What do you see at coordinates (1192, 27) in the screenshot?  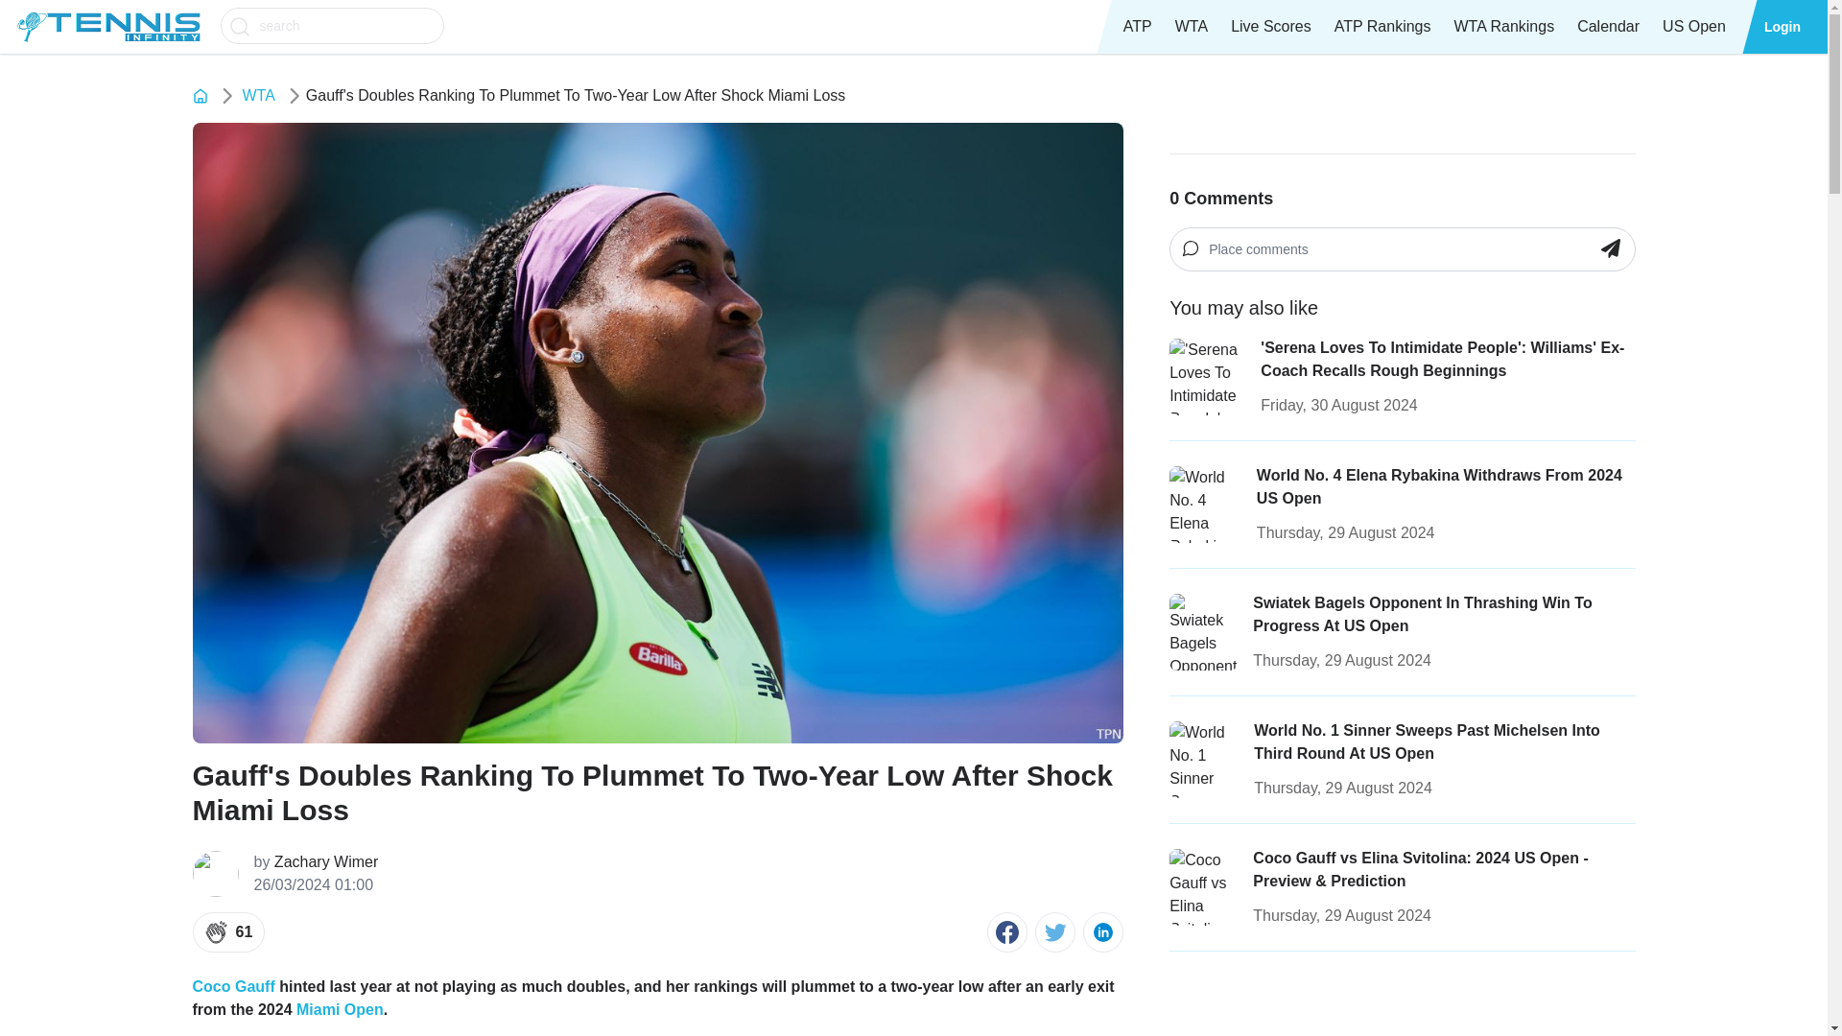 I see `WTA` at bounding box center [1192, 27].